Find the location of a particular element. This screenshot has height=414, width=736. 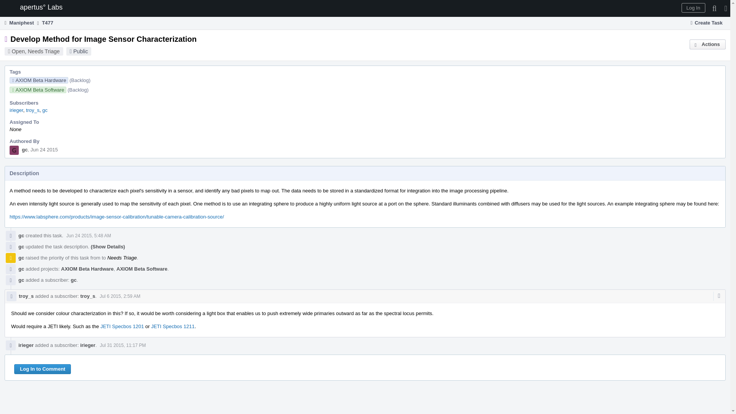

Actions is located at coordinates (708, 44).